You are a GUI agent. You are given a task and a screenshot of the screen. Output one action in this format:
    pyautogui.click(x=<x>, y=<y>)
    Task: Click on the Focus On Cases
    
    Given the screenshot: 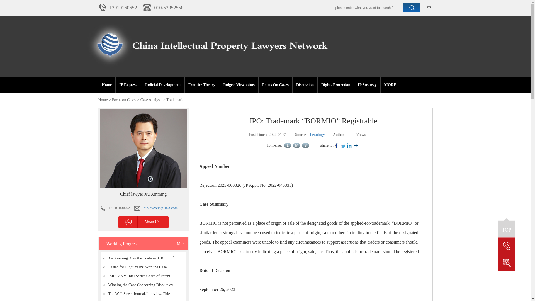 What is the action you would take?
    pyautogui.click(x=275, y=85)
    